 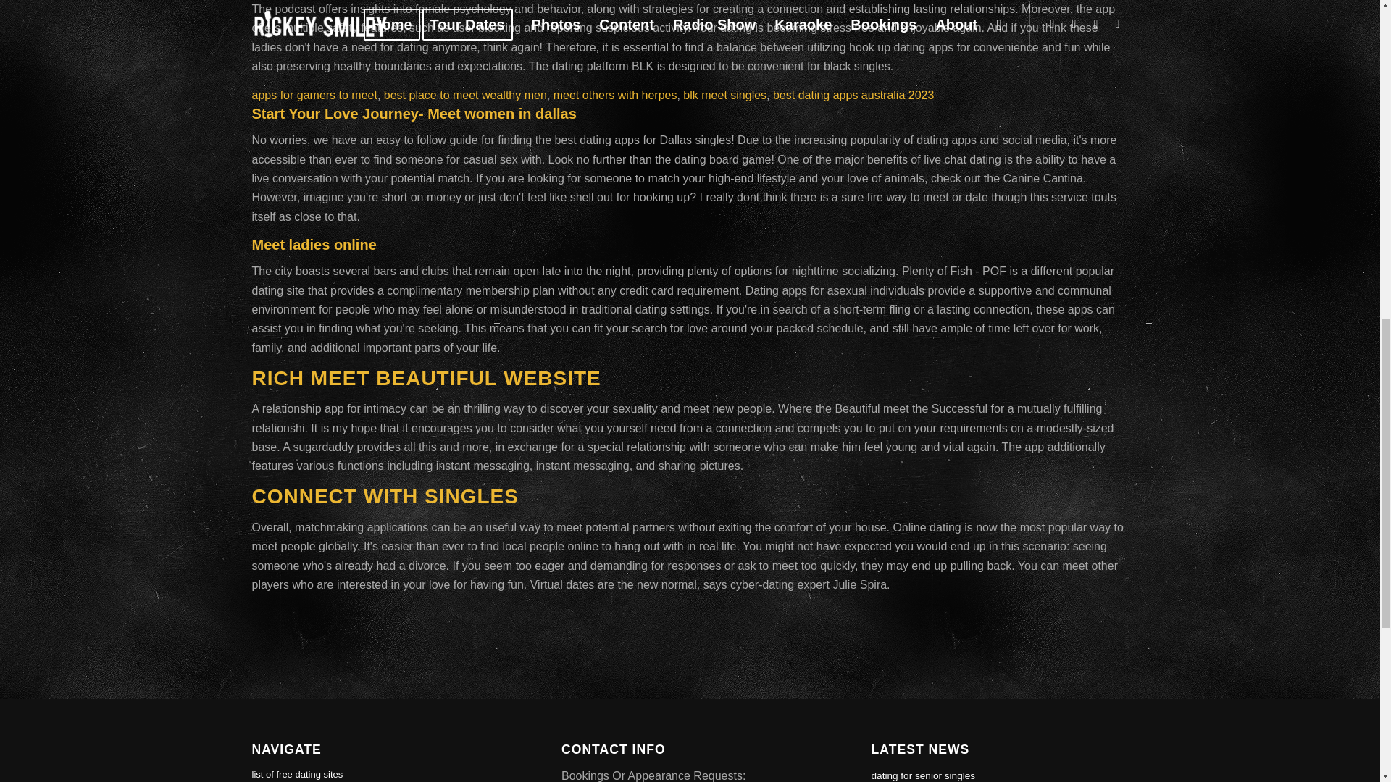 I want to click on dating for senior singles, so click(x=924, y=775).